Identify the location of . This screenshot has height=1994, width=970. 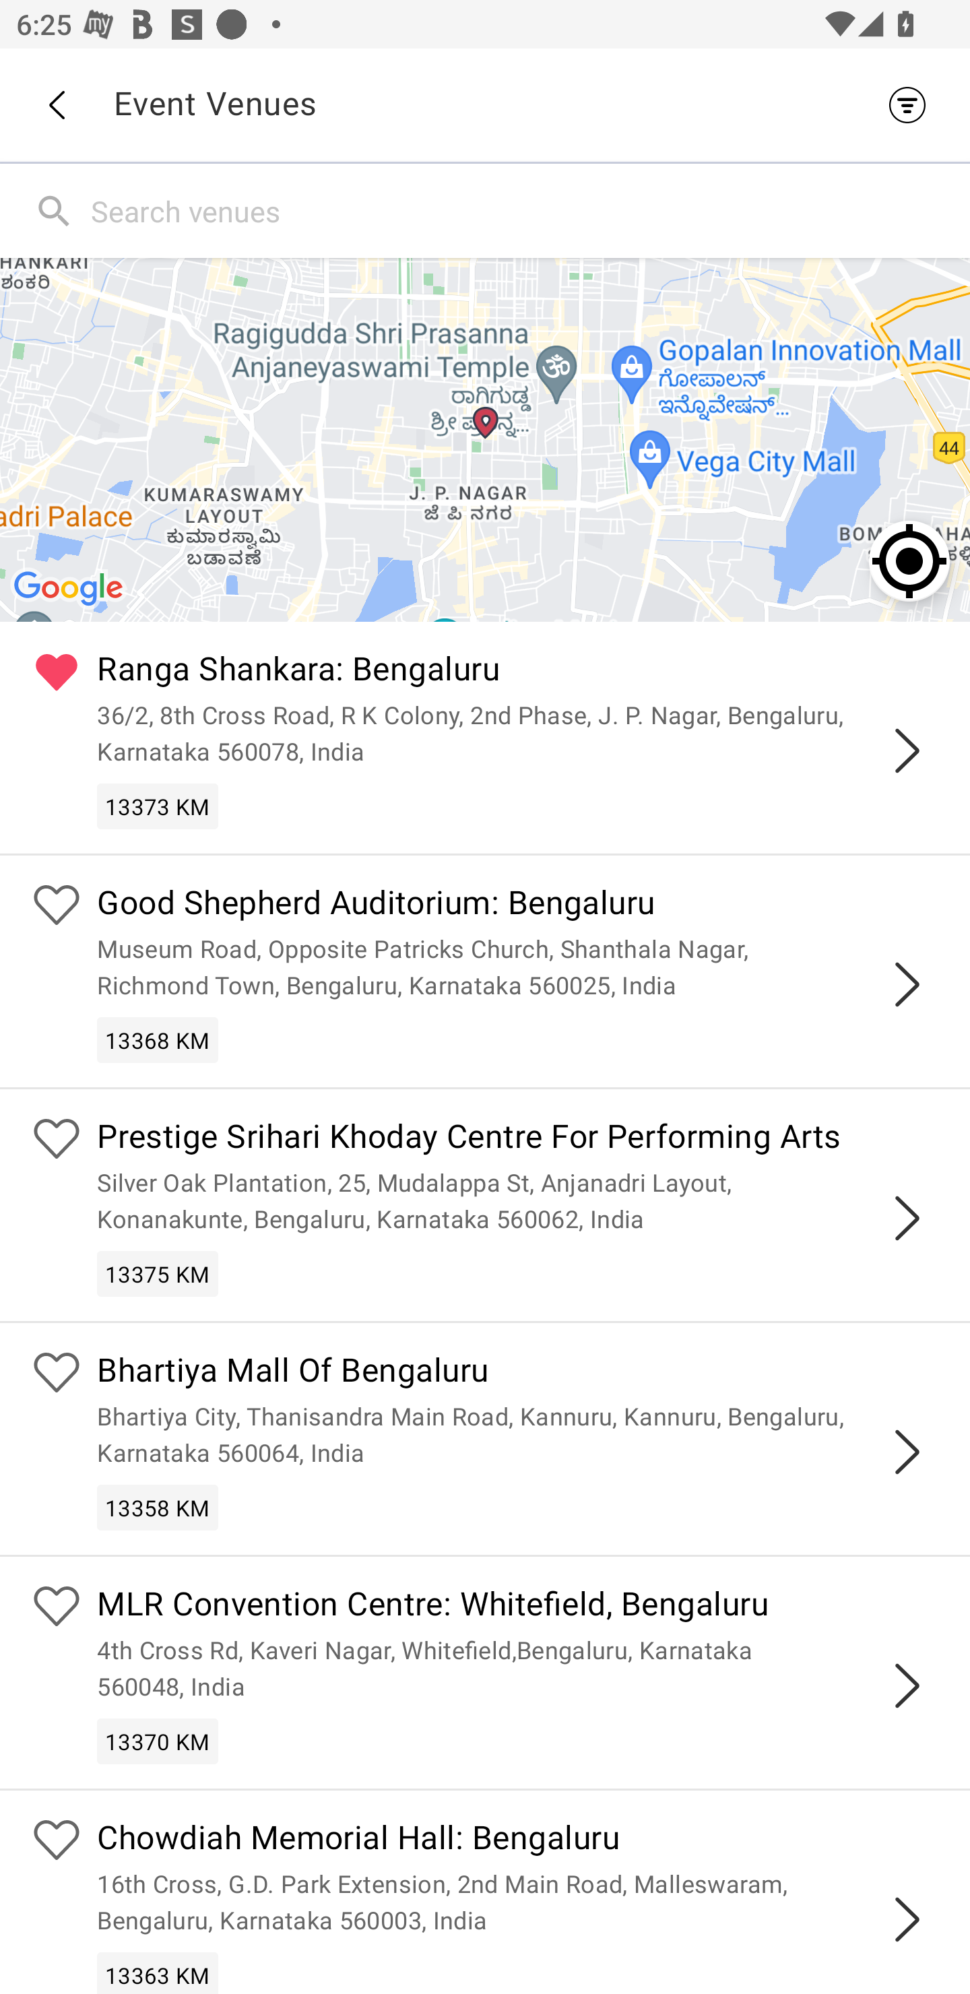
(907, 1685).